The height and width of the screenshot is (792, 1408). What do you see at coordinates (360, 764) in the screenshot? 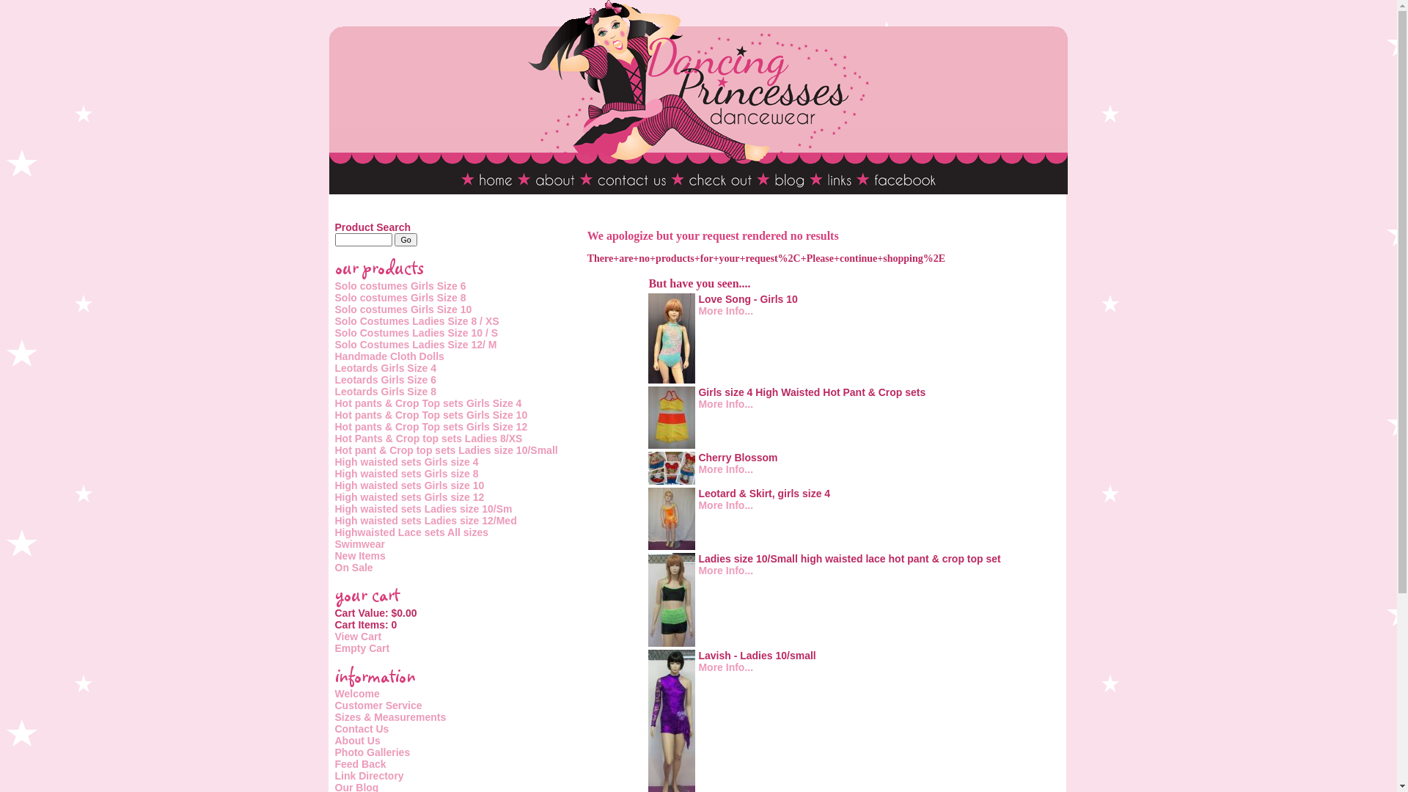
I see `Feed Back` at bounding box center [360, 764].